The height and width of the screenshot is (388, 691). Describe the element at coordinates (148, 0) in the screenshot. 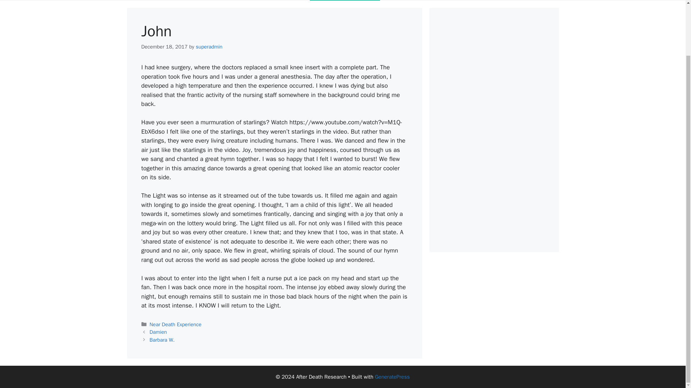

I see `Home` at that location.